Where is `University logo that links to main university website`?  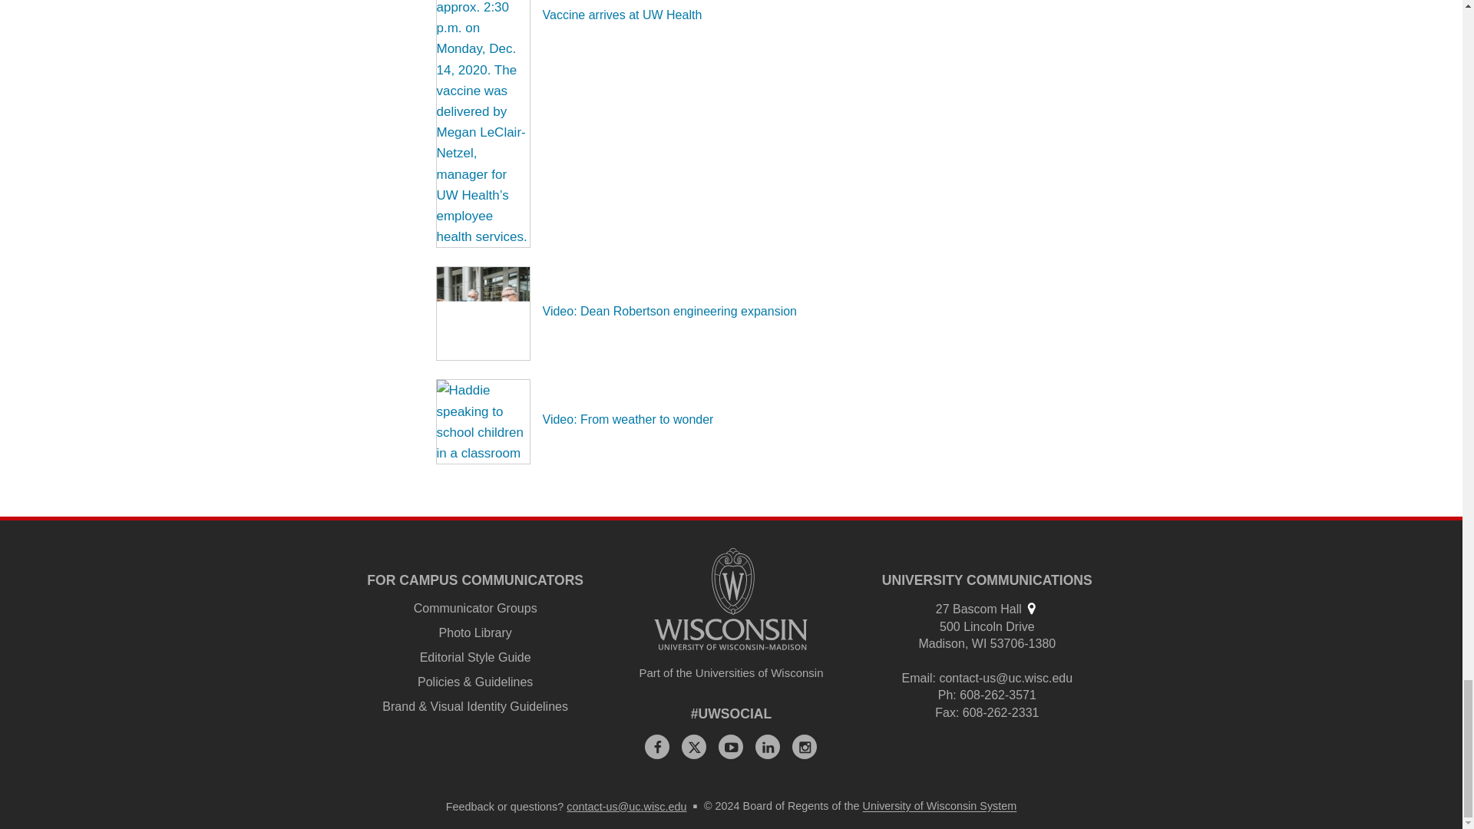
University logo that links to main university website is located at coordinates (731, 599).